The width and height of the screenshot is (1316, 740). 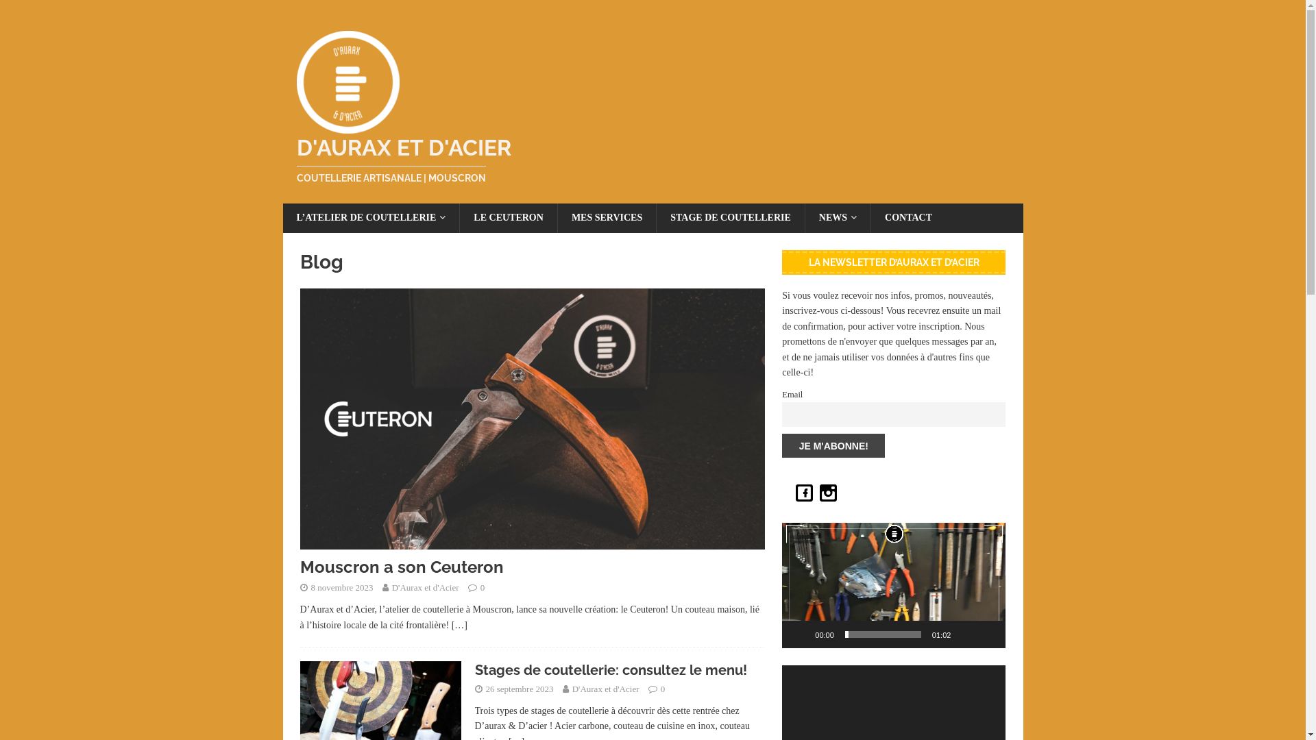 What do you see at coordinates (509, 218) in the screenshot?
I see `LE CEUTERON` at bounding box center [509, 218].